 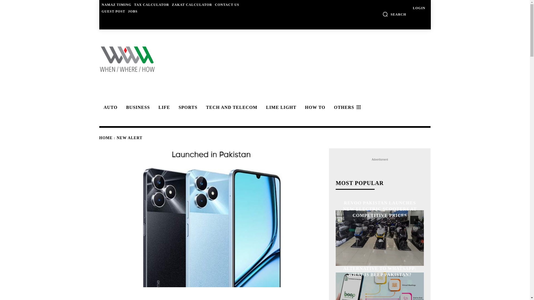 I want to click on TAX CALCULATOR, so click(x=151, y=4).